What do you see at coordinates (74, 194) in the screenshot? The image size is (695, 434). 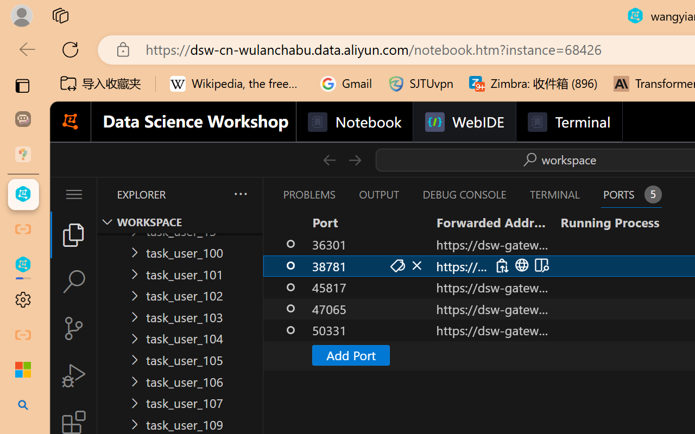 I see `Application Menu` at bounding box center [74, 194].